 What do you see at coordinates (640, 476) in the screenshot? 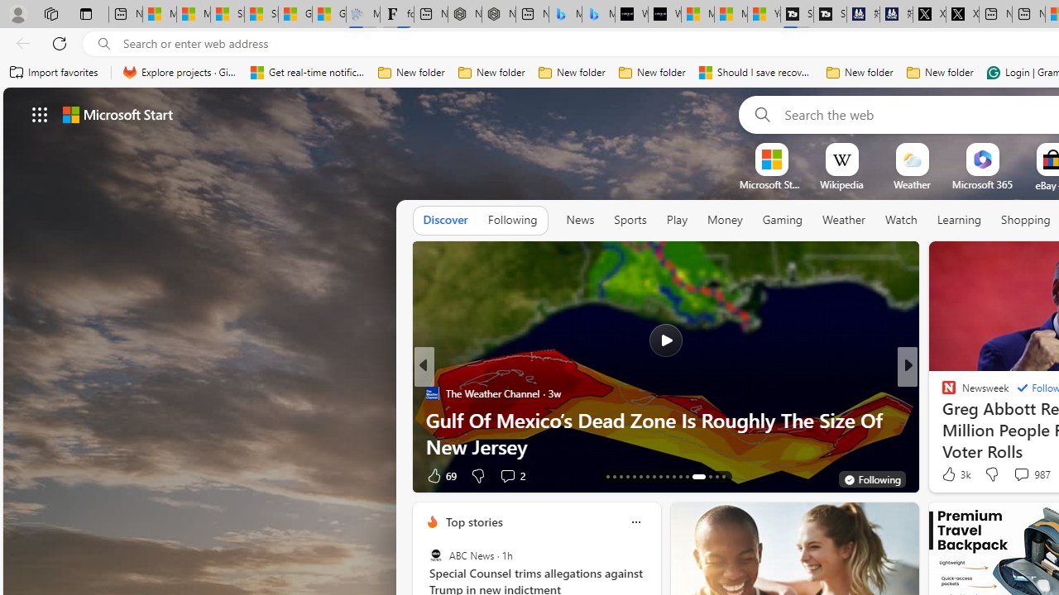
I see `AutomationID: tab-18` at bounding box center [640, 476].